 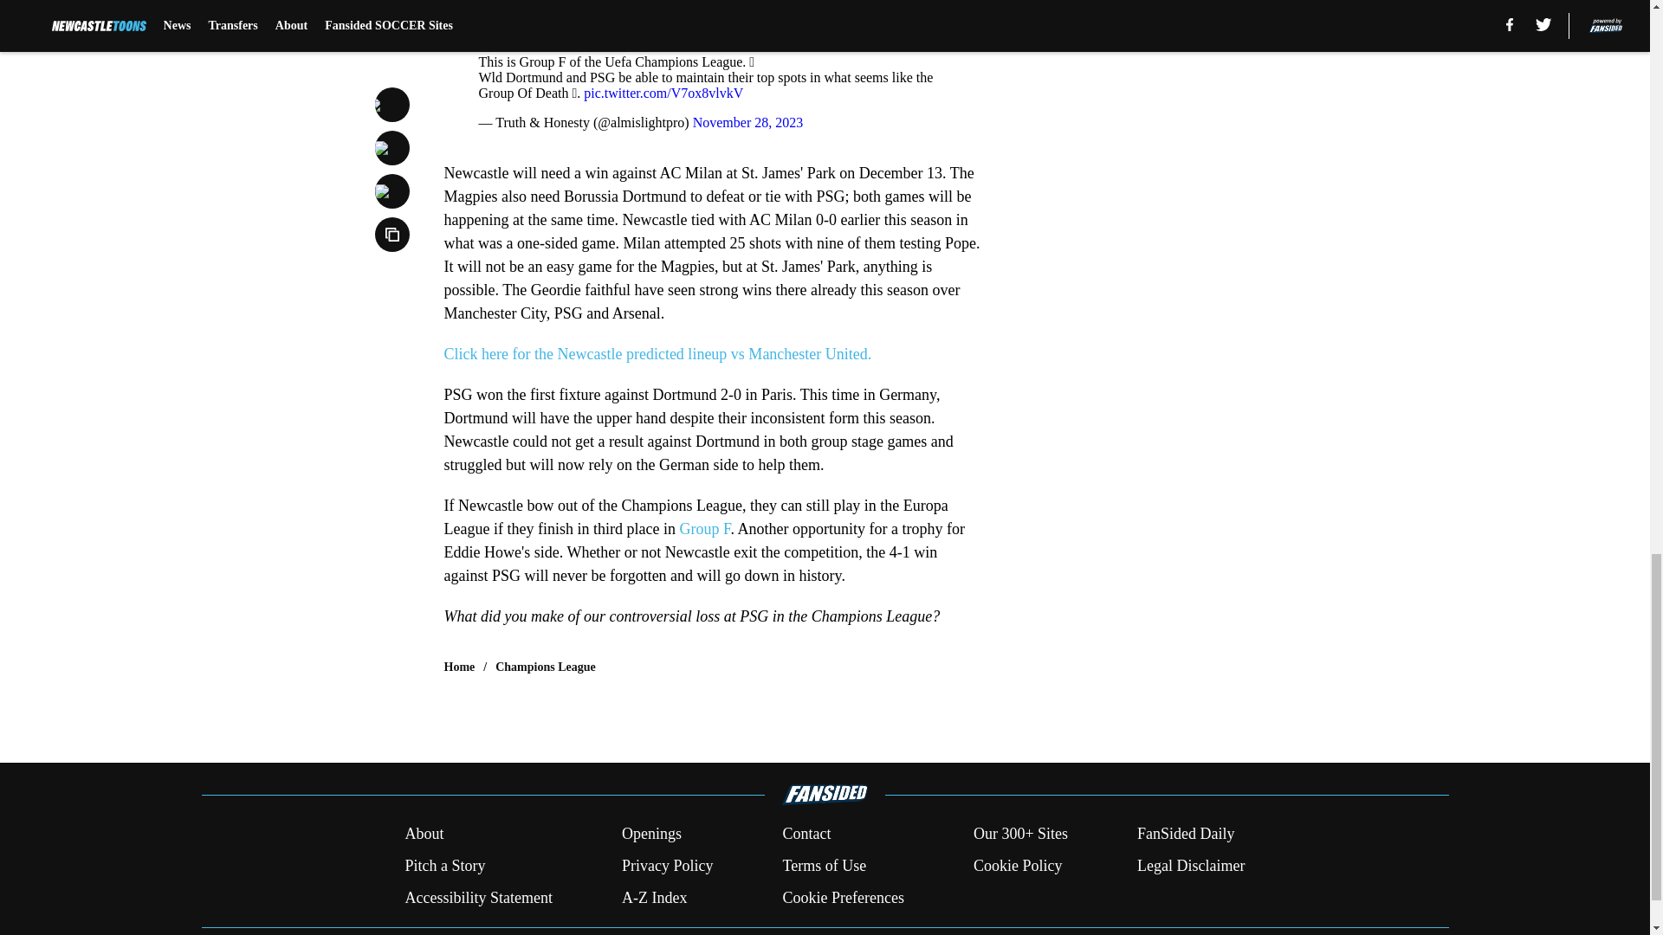 What do you see at coordinates (667, 866) in the screenshot?
I see `Privacy Policy` at bounding box center [667, 866].